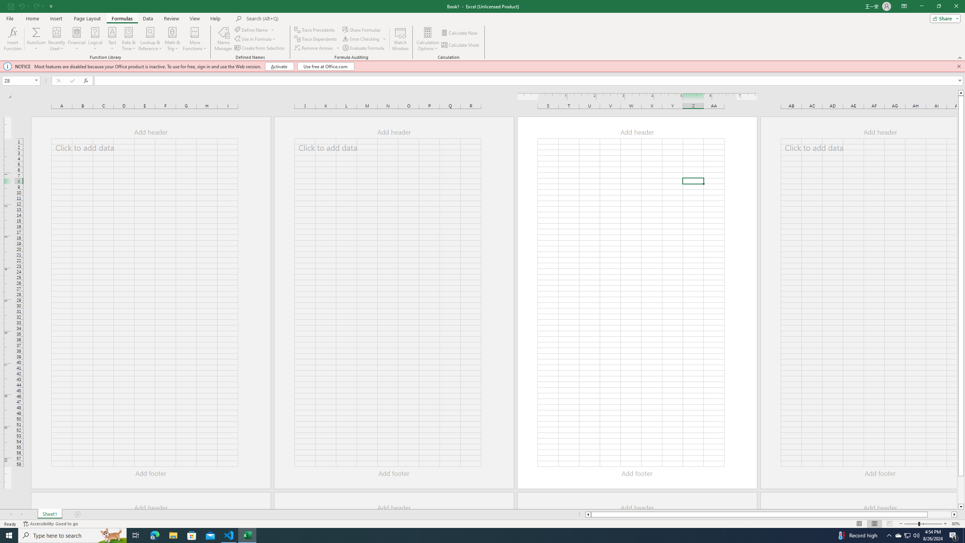 This screenshot has width=965, height=543. What do you see at coordinates (260, 48) in the screenshot?
I see `Create from Selection...` at bounding box center [260, 48].